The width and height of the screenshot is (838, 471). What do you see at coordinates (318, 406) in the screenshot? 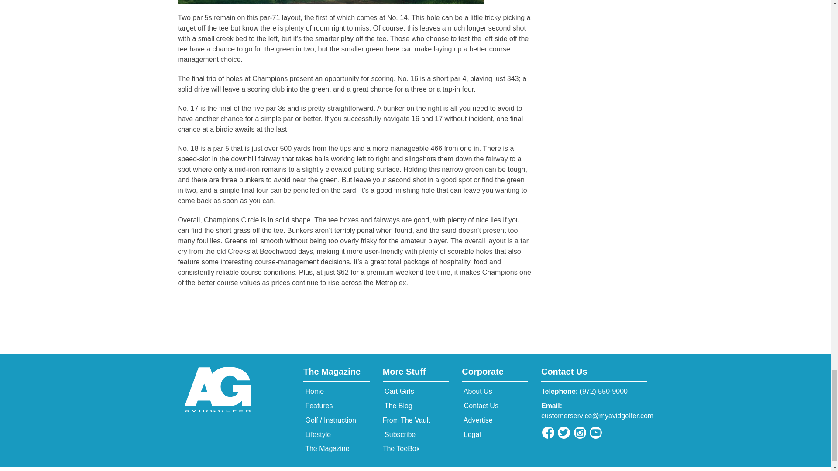
I see ` Features` at bounding box center [318, 406].